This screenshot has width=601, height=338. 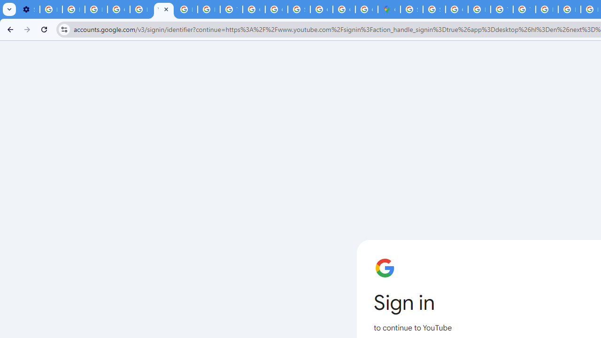 I want to click on Settings - Customize profile, so click(x=28, y=9).